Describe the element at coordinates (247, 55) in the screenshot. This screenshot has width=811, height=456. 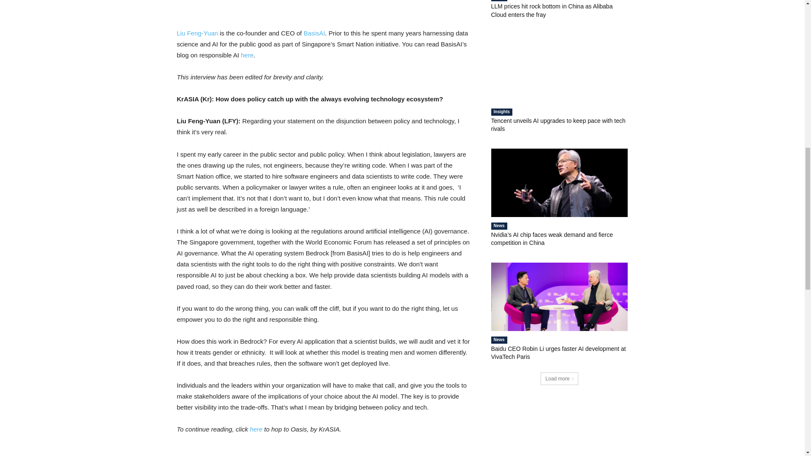
I see `here` at that location.